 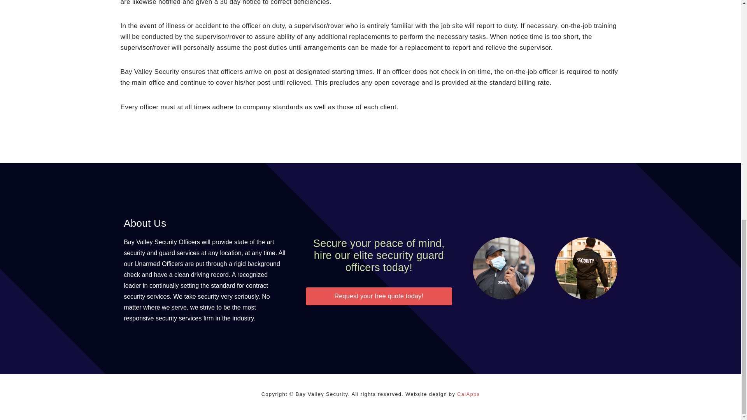 What do you see at coordinates (468, 394) in the screenshot?
I see `CalApps` at bounding box center [468, 394].